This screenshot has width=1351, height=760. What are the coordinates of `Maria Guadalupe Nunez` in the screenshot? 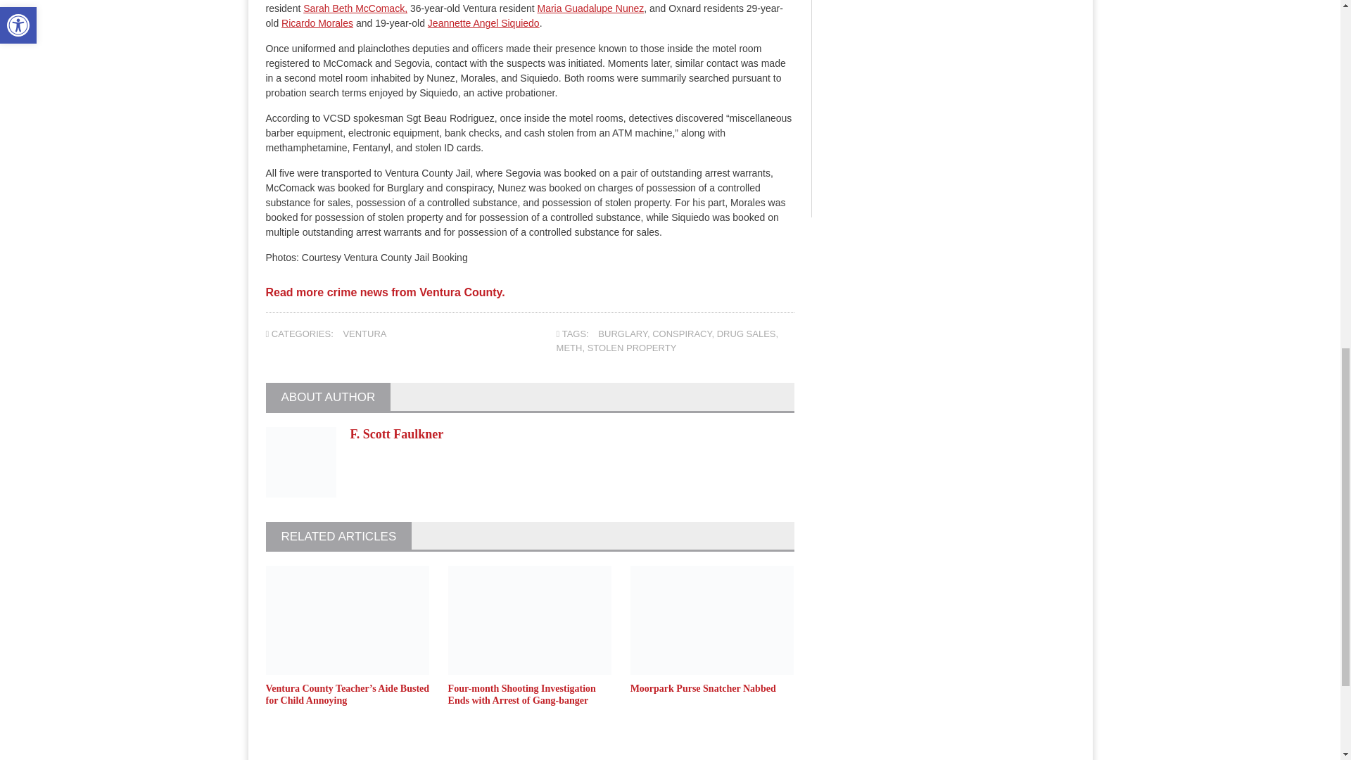 It's located at (591, 8).